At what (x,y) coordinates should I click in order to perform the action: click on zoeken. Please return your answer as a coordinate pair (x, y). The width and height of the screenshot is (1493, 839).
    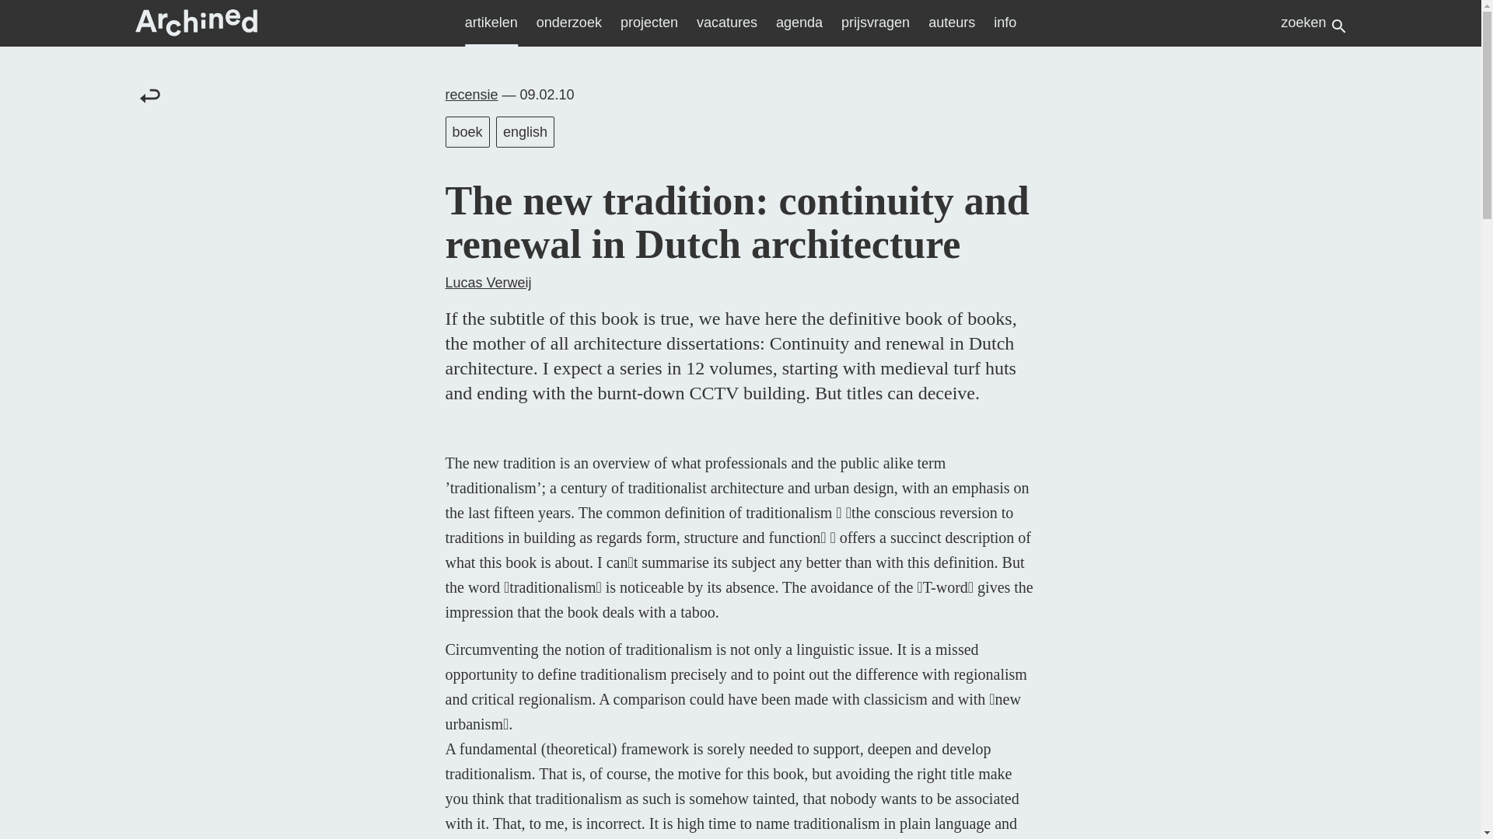
    Looking at the image, I should click on (1314, 25).